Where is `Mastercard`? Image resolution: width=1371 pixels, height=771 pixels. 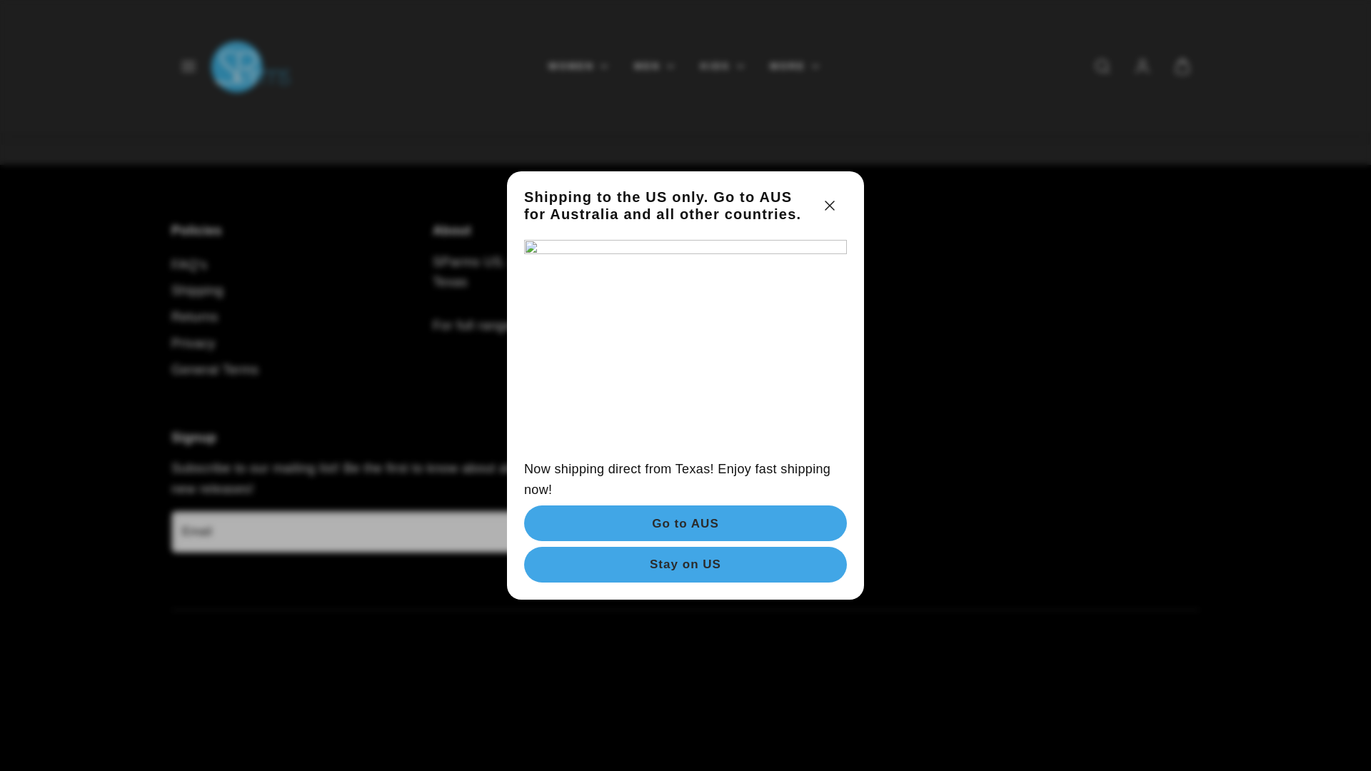 Mastercard is located at coordinates (283, 676).